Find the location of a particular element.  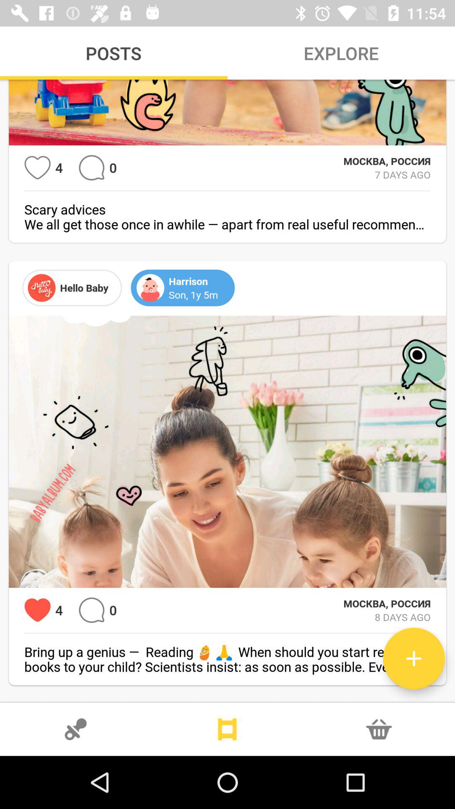

like post is located at coordinates (37, 168).